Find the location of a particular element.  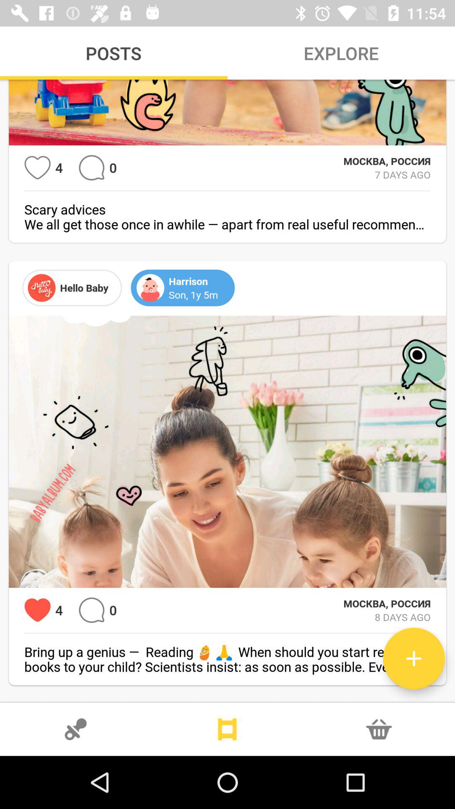

like post is located at coordinates (37, 168).